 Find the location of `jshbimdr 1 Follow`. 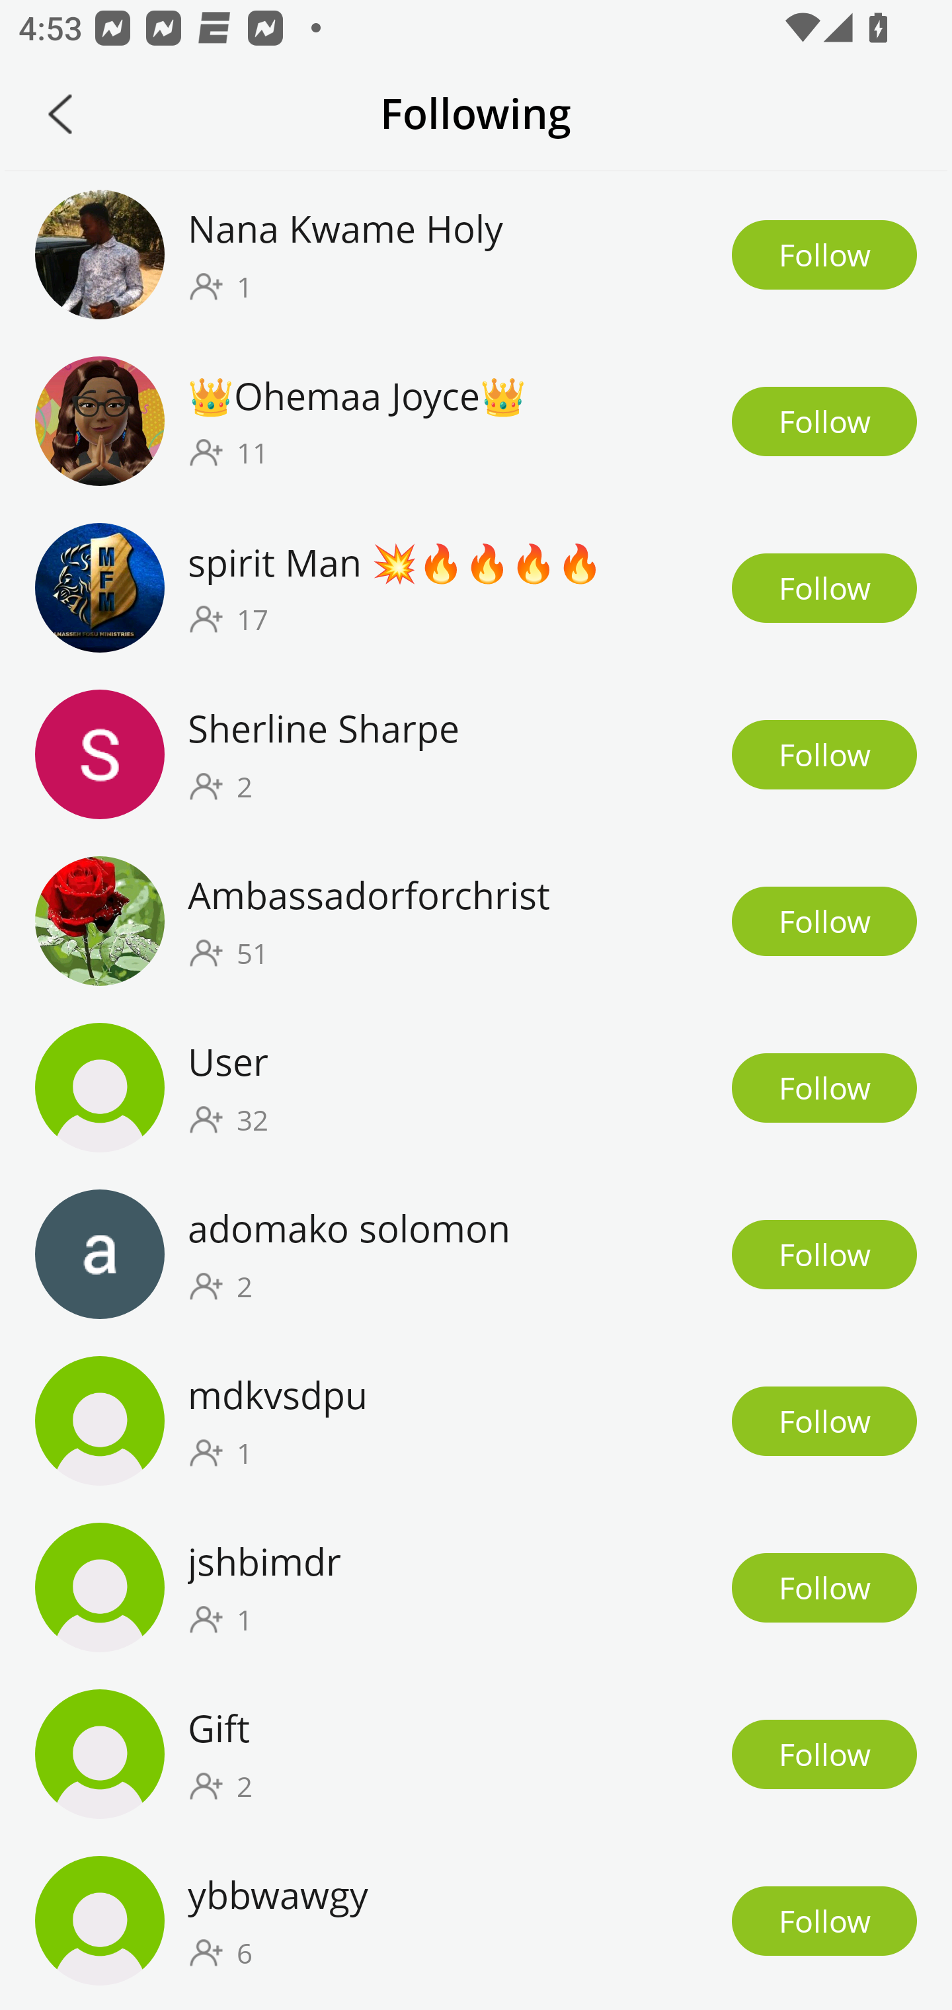

jshbimdr 1 Follow is located at coordinates (476, 1587).